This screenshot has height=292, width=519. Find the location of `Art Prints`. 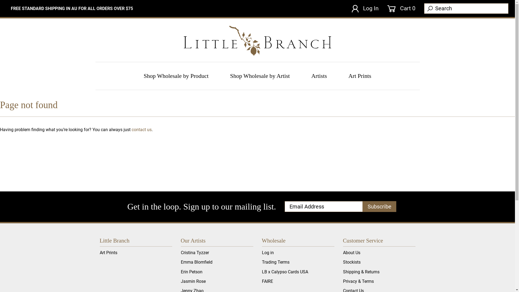

Art Prints is located at coordinates (360, 76).